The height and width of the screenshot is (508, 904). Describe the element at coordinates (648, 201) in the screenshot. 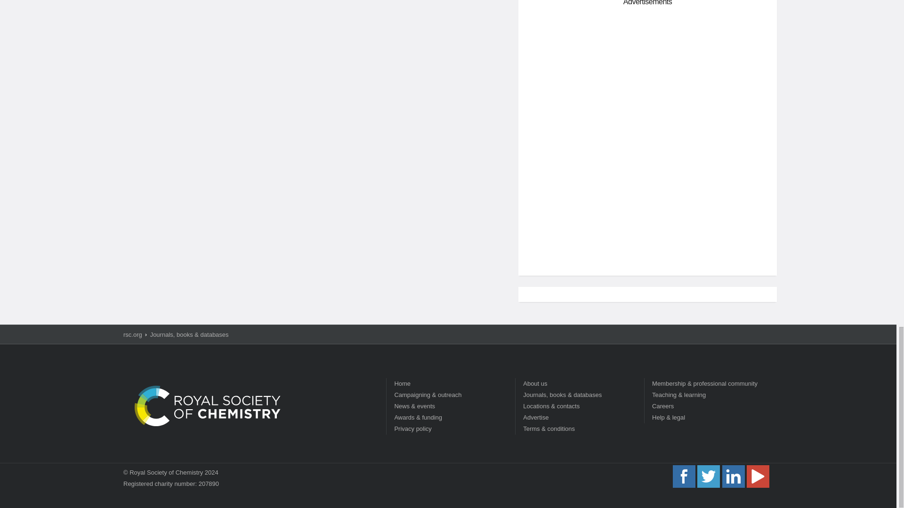

I see `3rd party ad content` at that location.